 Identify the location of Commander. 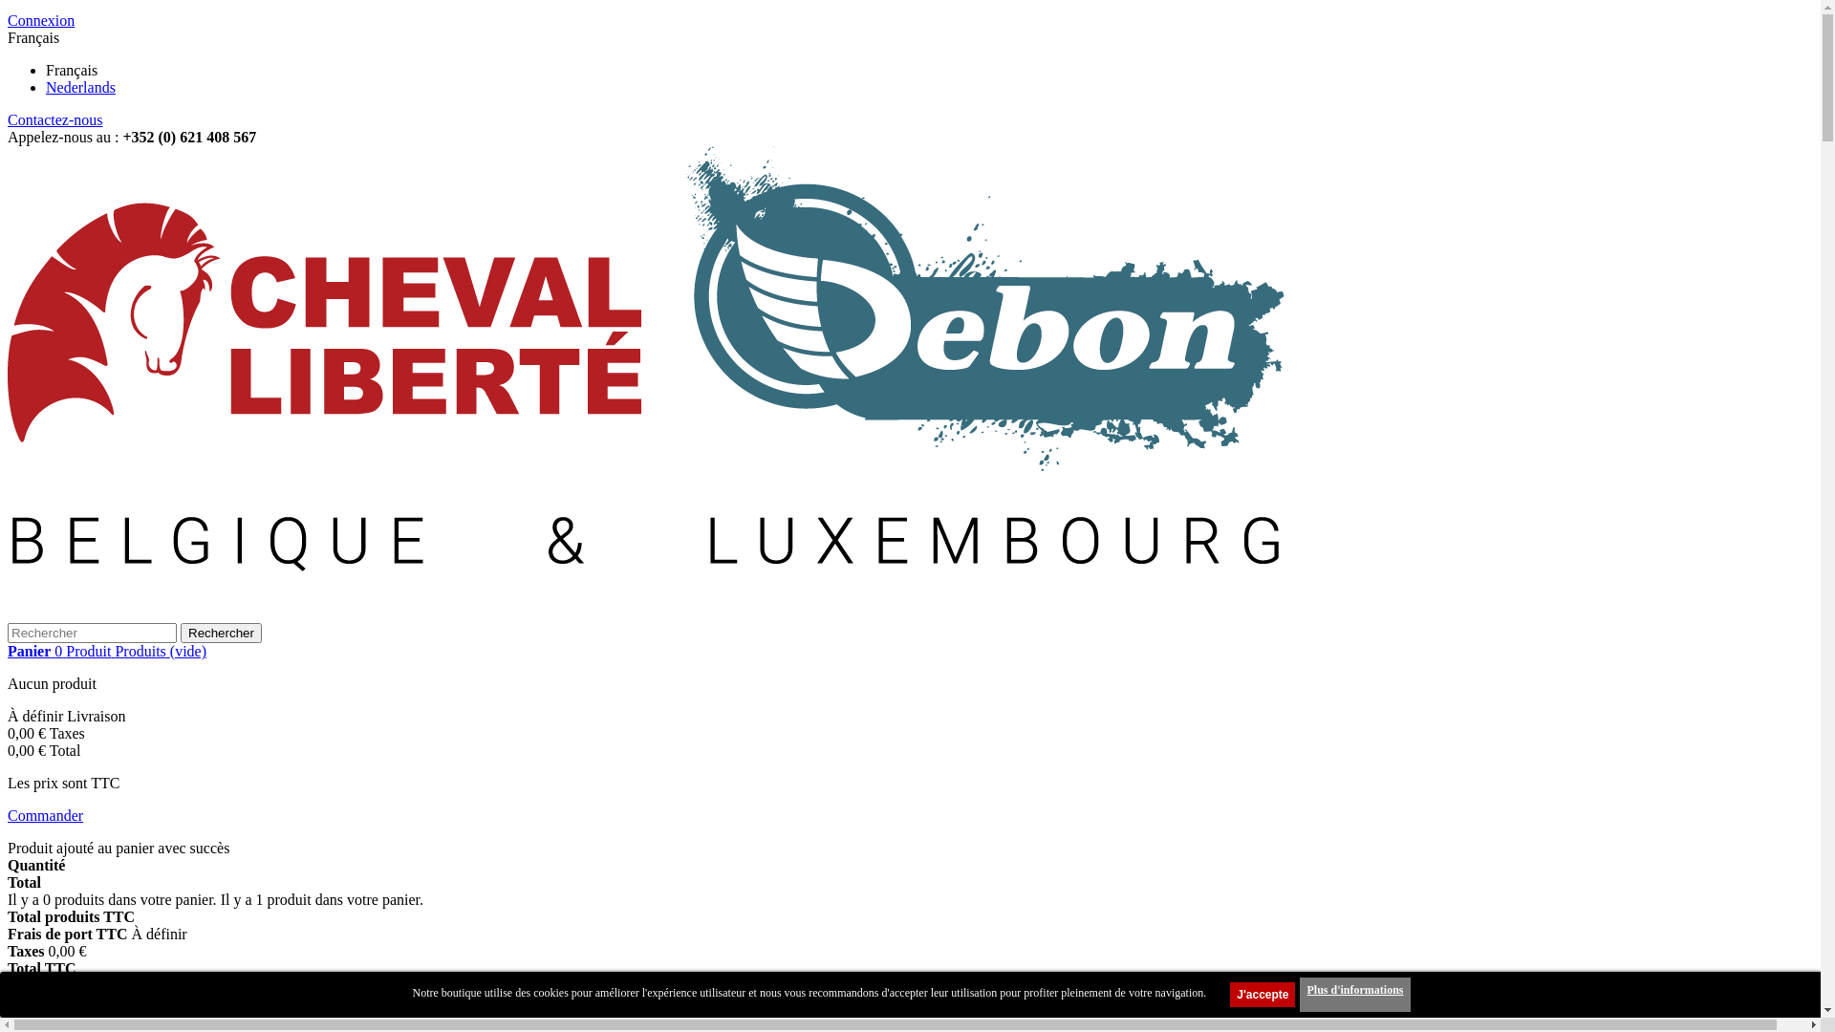
(46, 816).